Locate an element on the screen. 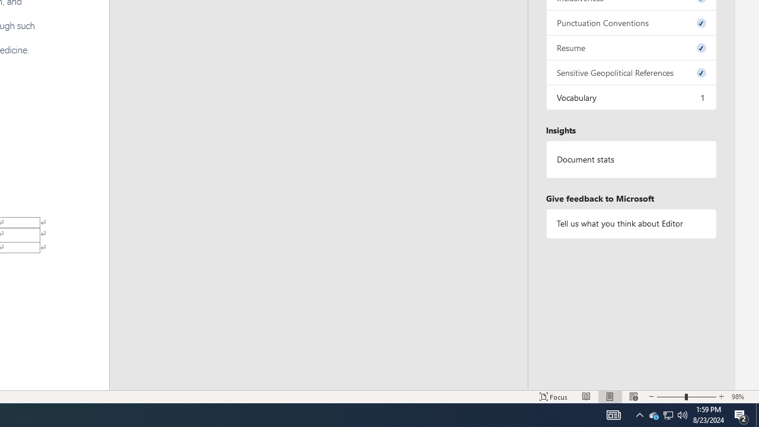 This screenshot has width=759, height=427. Resume, 0 issues. Press space or enter to review items. is located at coordinates (631, 47).